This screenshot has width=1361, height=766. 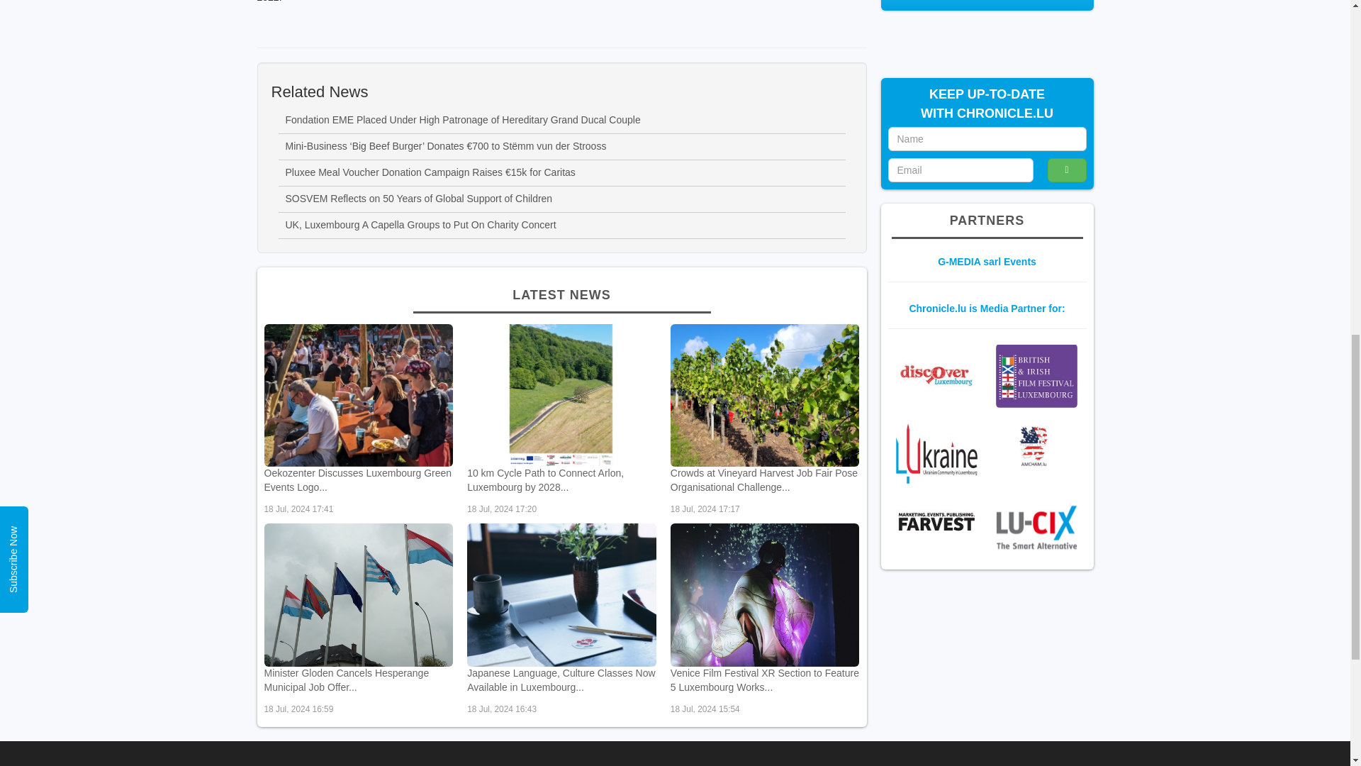 I want to click on BIFFL, so click(x=1036, y=375).